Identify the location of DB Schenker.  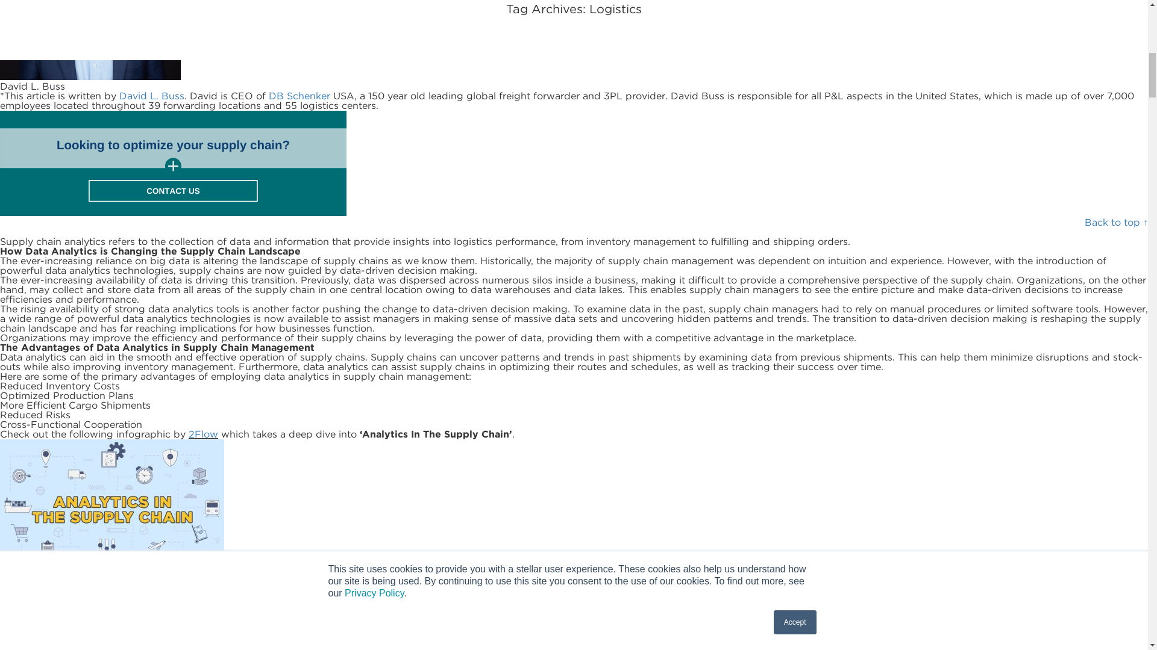
(299, 96).